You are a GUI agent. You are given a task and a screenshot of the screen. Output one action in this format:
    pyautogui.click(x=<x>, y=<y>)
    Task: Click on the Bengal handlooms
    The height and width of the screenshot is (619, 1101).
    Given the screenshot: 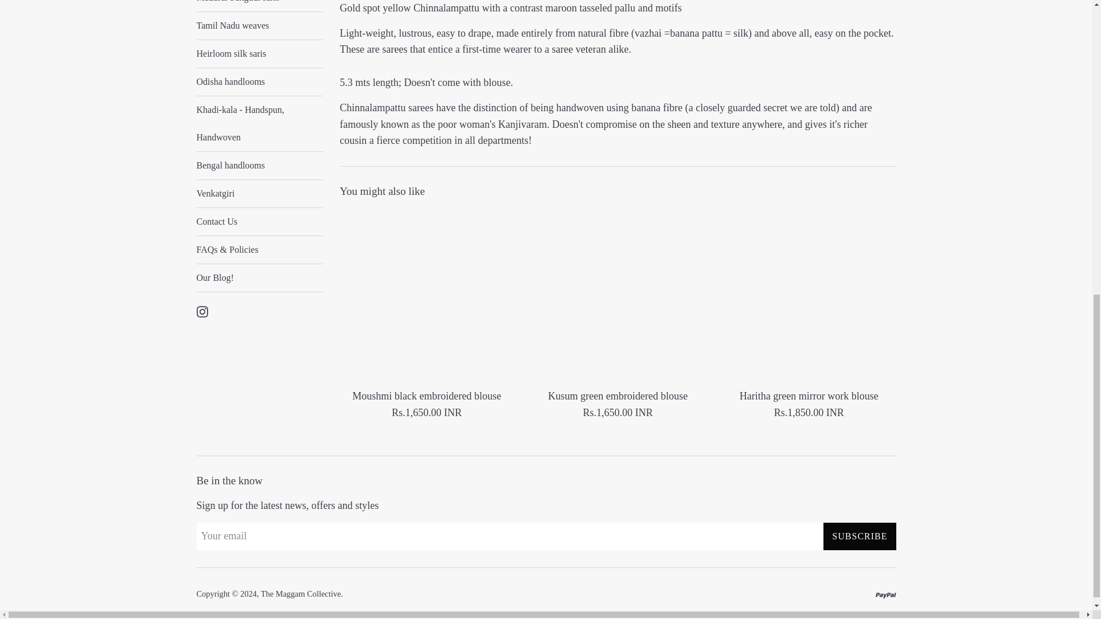 What is the action you would take?
    pyautogui.click(x=259, y=165)
    